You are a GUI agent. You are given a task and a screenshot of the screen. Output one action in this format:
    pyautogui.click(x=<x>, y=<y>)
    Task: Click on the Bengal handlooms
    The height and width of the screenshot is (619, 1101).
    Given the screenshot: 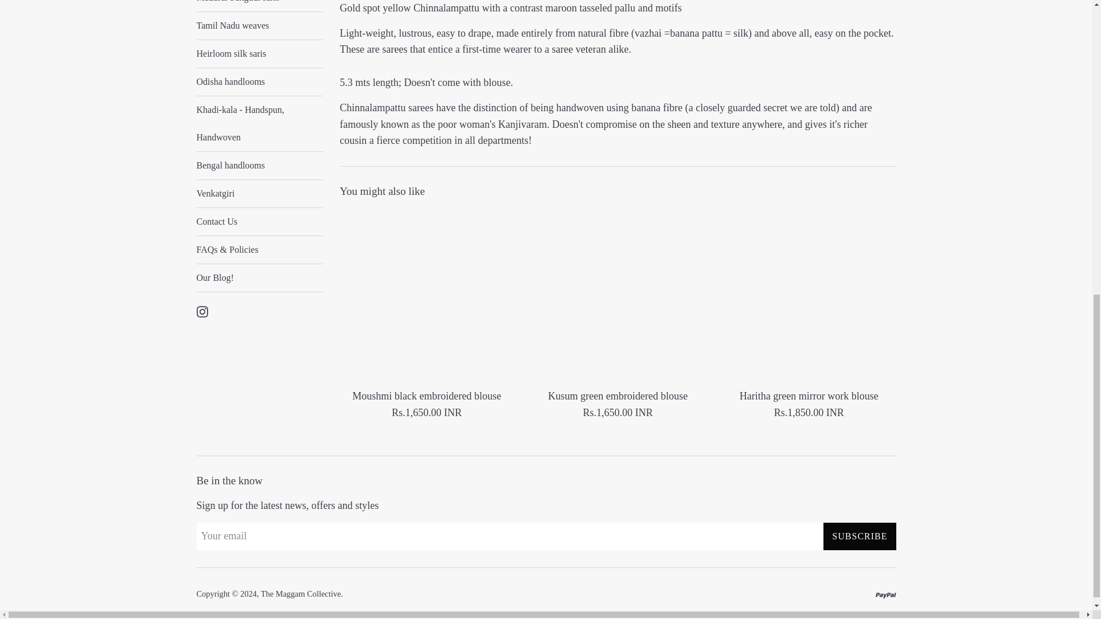 What is the action you would take?
    pyautogui.click(x=259, y=165)
    